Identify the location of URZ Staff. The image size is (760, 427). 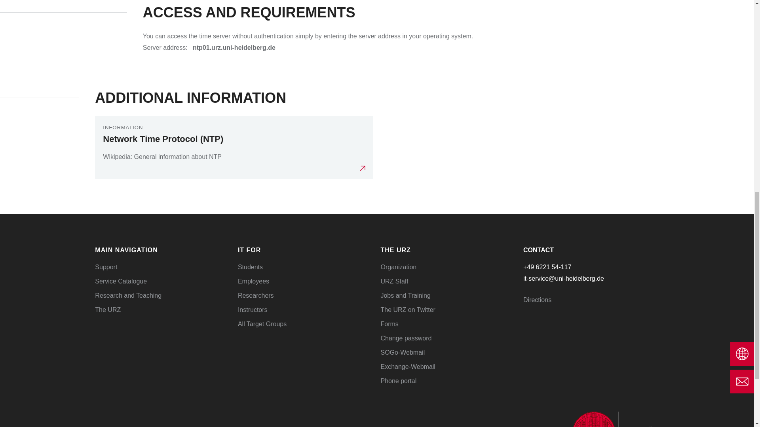
(394, 282).